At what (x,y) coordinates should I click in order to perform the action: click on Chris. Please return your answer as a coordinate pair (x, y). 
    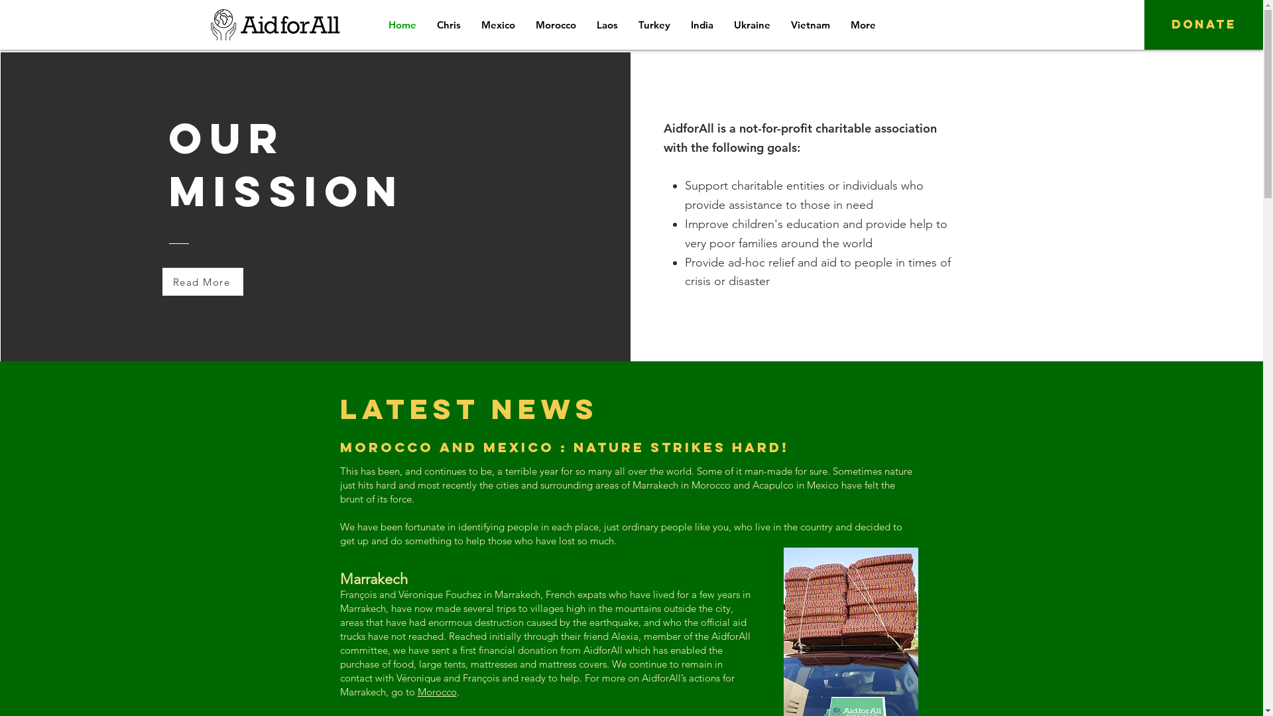
    Looking at the image, I should click on (448, 25).